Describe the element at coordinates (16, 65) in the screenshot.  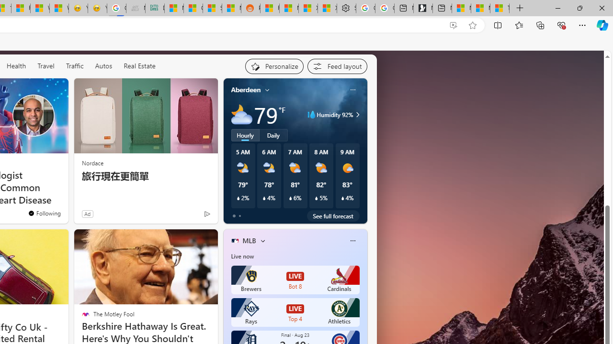
I see `Health` at that location.